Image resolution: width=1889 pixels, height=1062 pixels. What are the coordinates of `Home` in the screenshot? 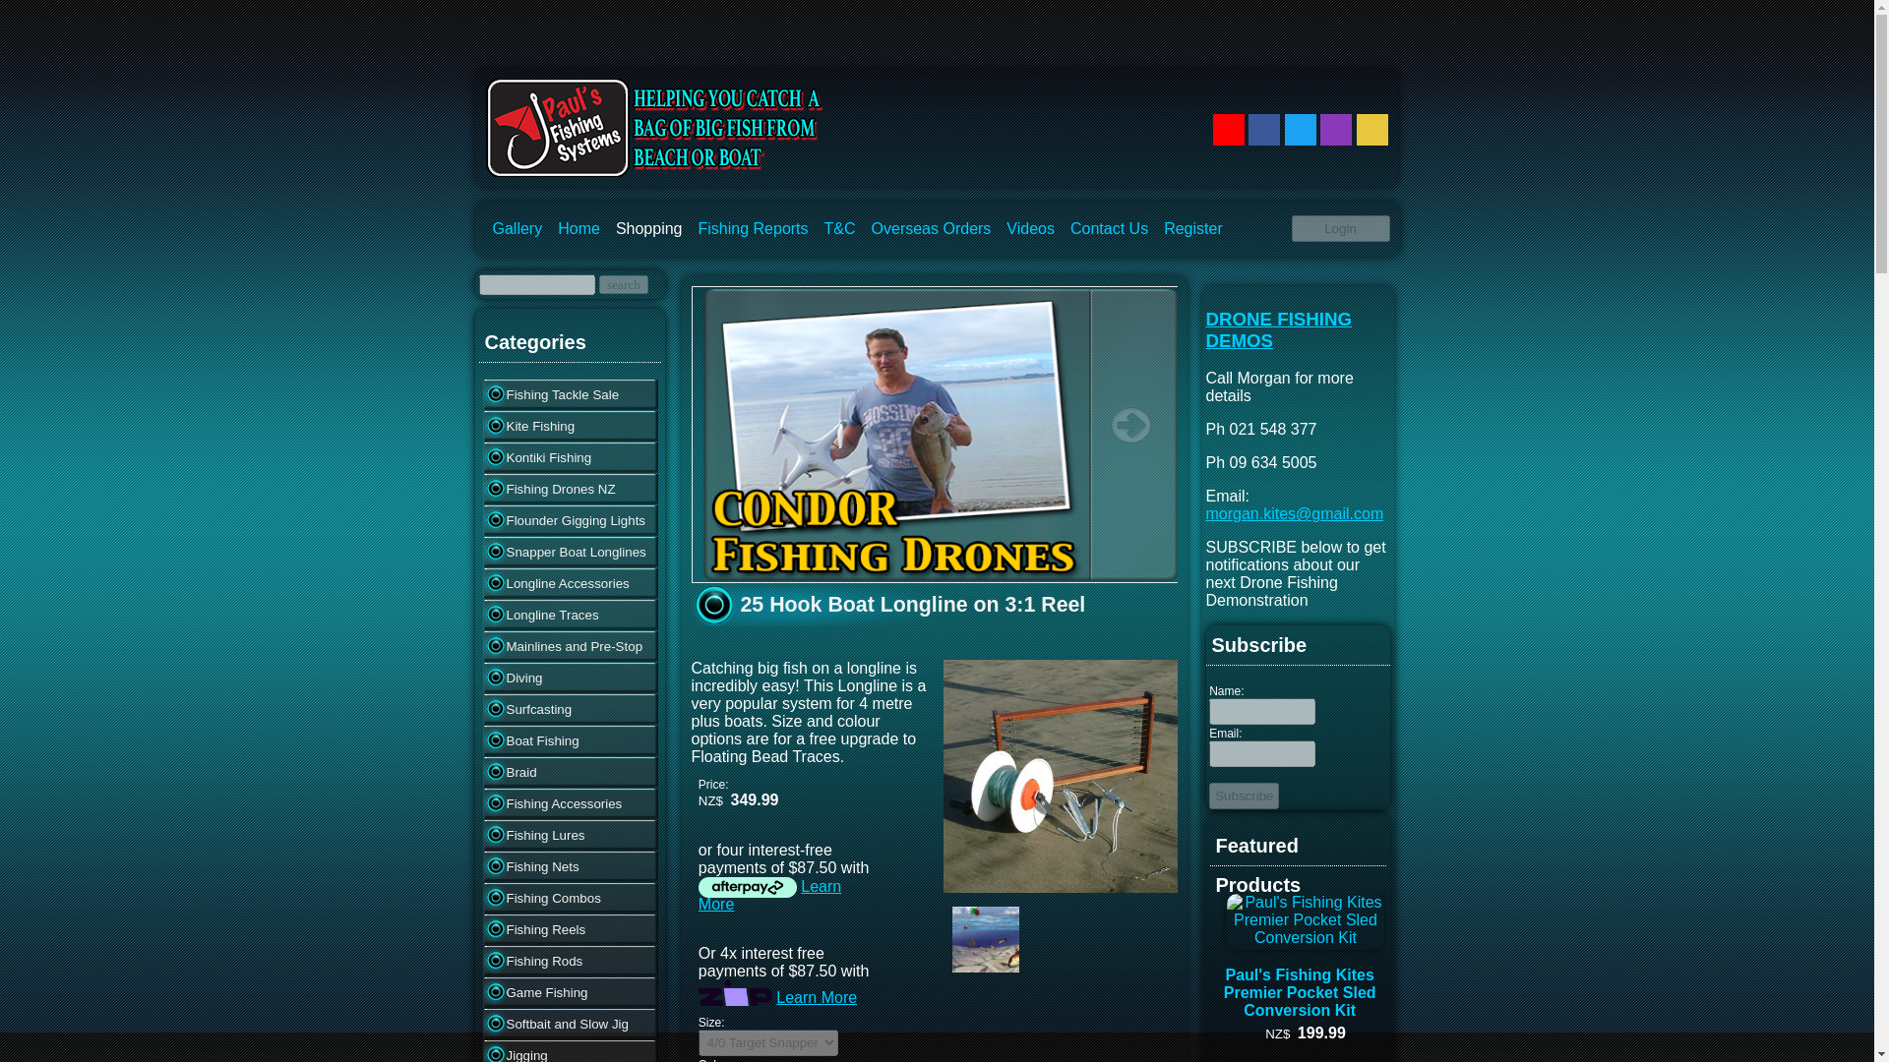 It's located at (579, 228).